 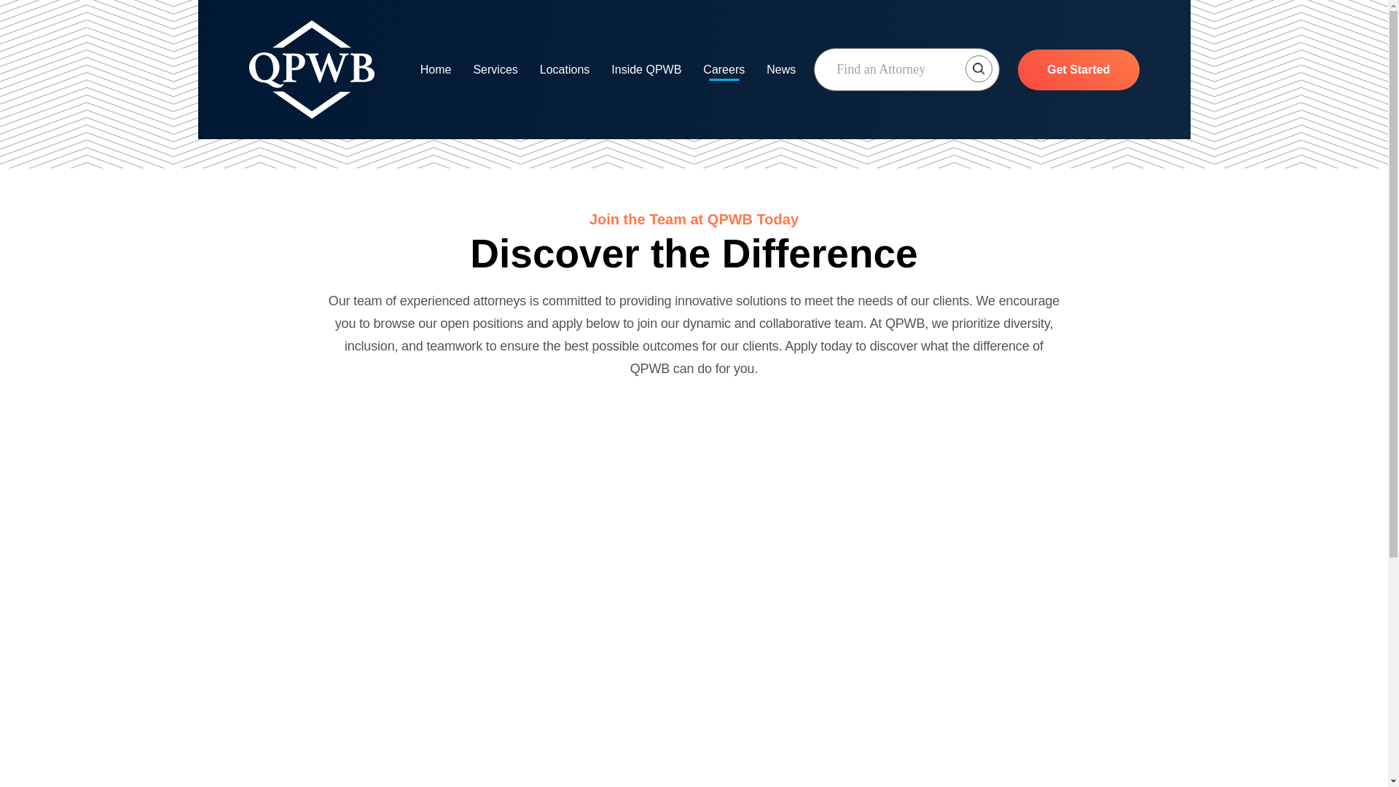 What do you see at coordinates (906, 69) in the screenshot?
I see `Search` at bounding box center [906, 69].